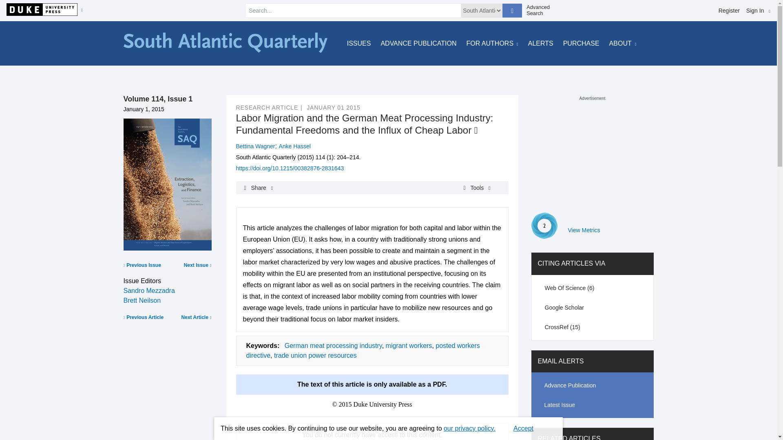 The width and height of the screenshot is (783, 440). I want to click on Sign In, so click(758, 11).